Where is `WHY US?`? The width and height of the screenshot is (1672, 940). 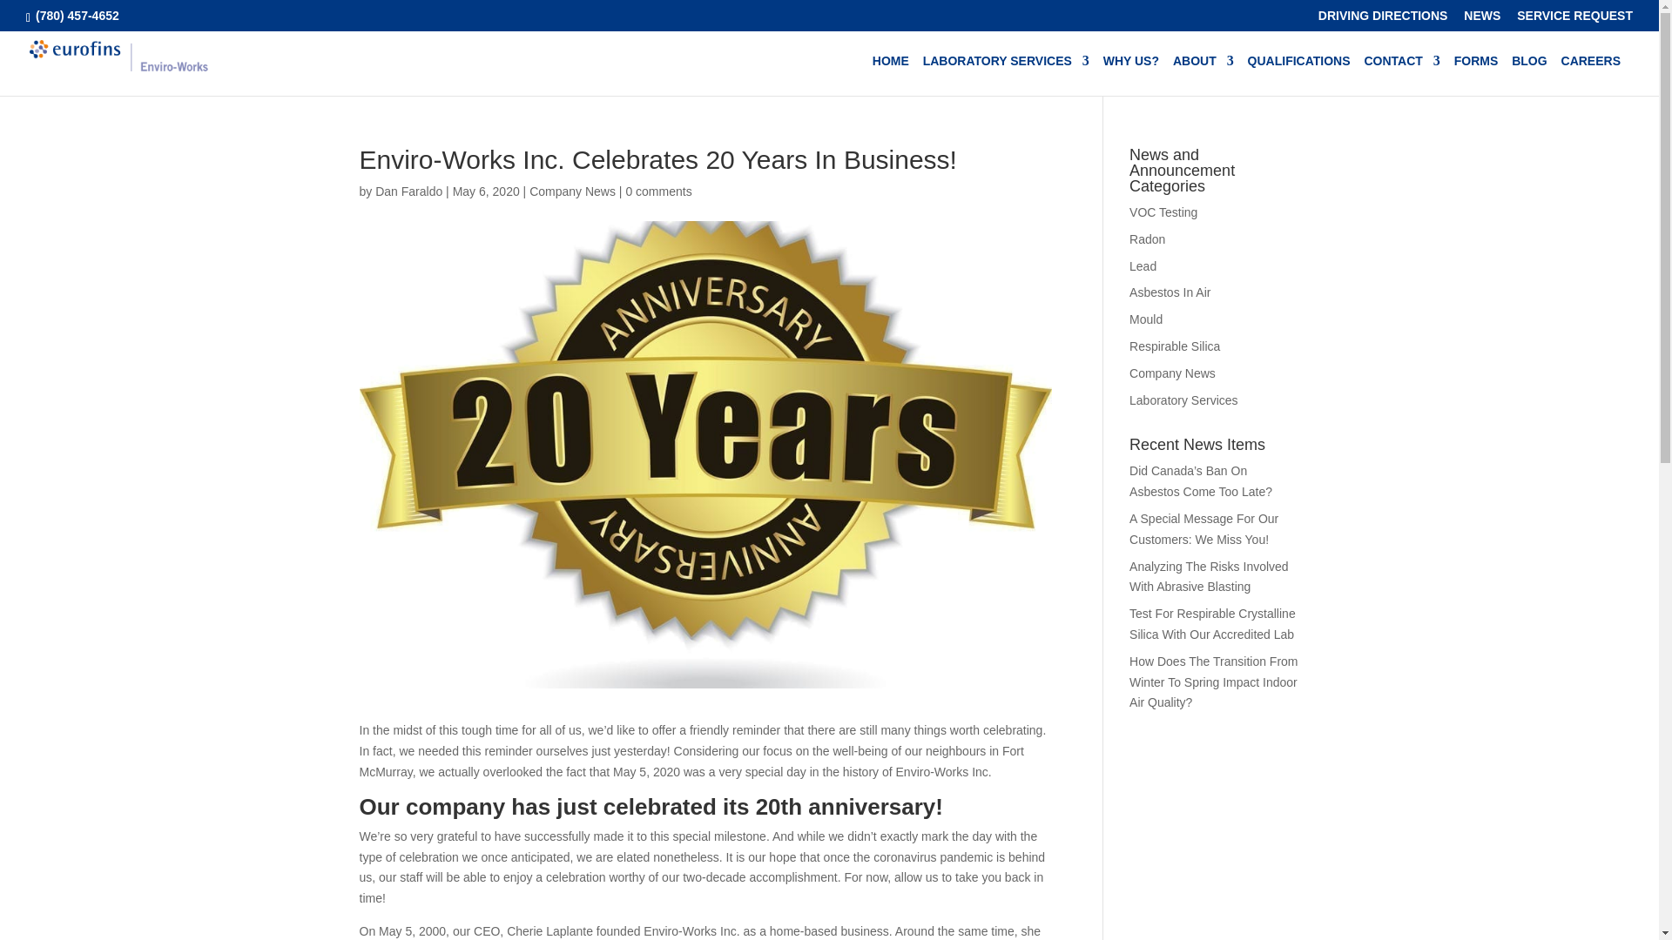 WHY US? is located at coordinates (1130, 75).